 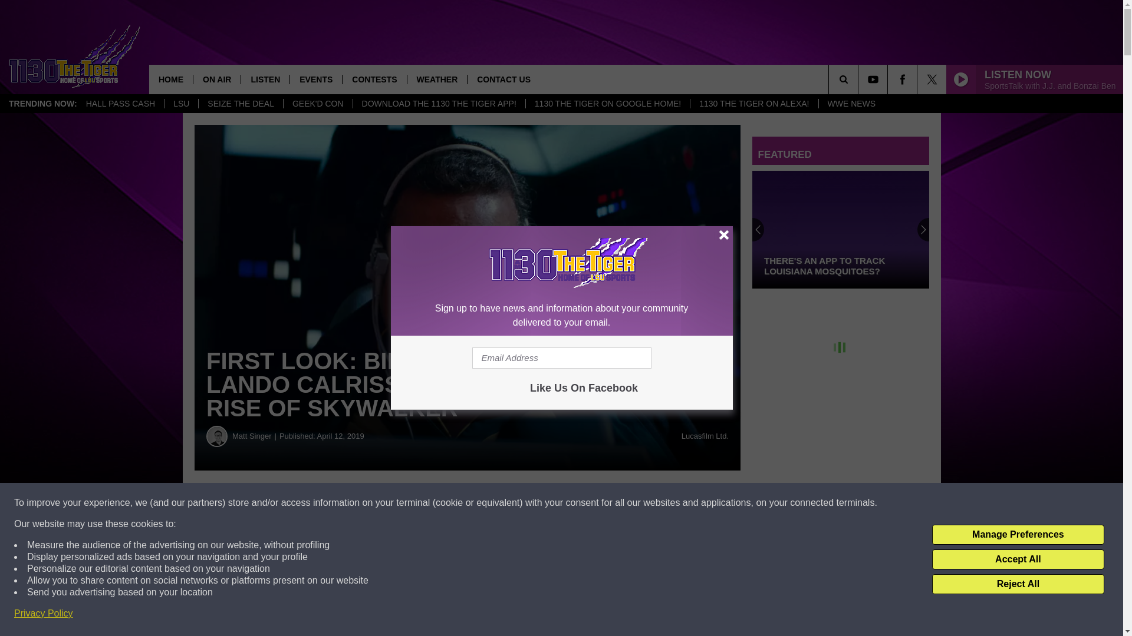 What do you see at coordinates (860, 79) in the screenshot?
I see `SEARCH` at bounding box center [860, 79].